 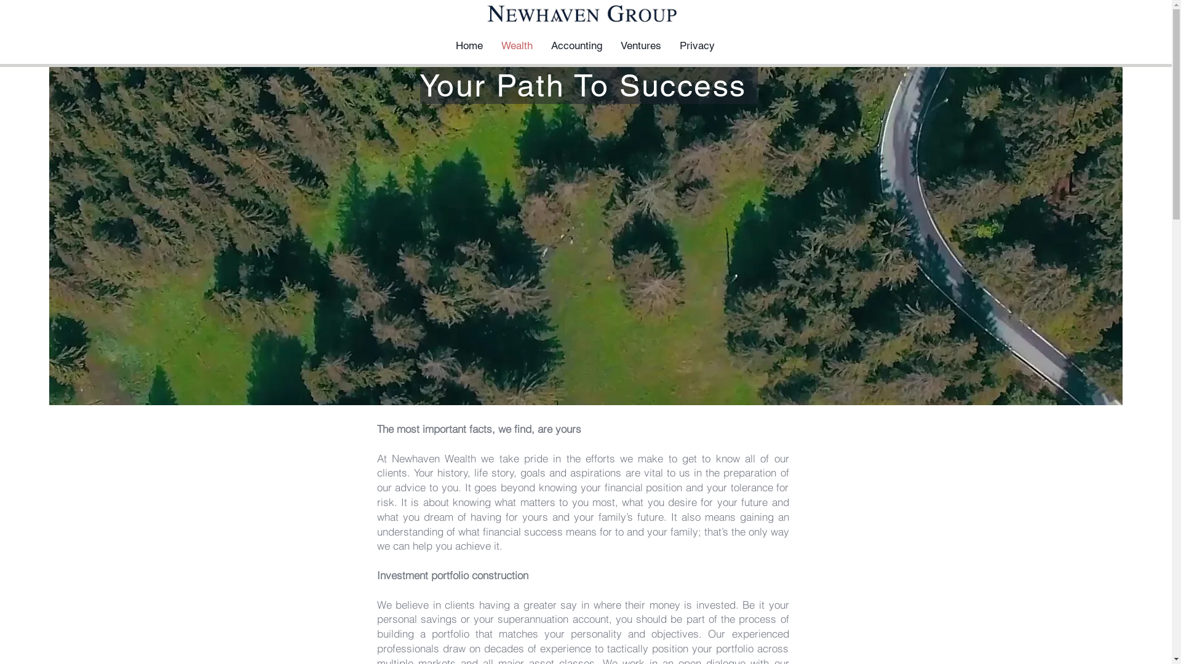 What do you see at coordinates (517, 45) in the screenshot?
I see `Wealth` at bounding box center [517, 45].